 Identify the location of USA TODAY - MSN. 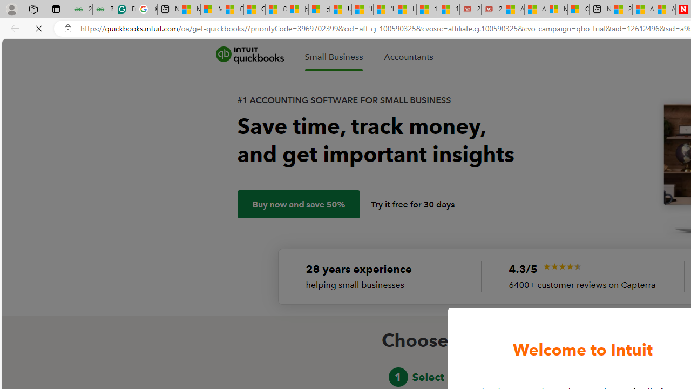
(341, 10).